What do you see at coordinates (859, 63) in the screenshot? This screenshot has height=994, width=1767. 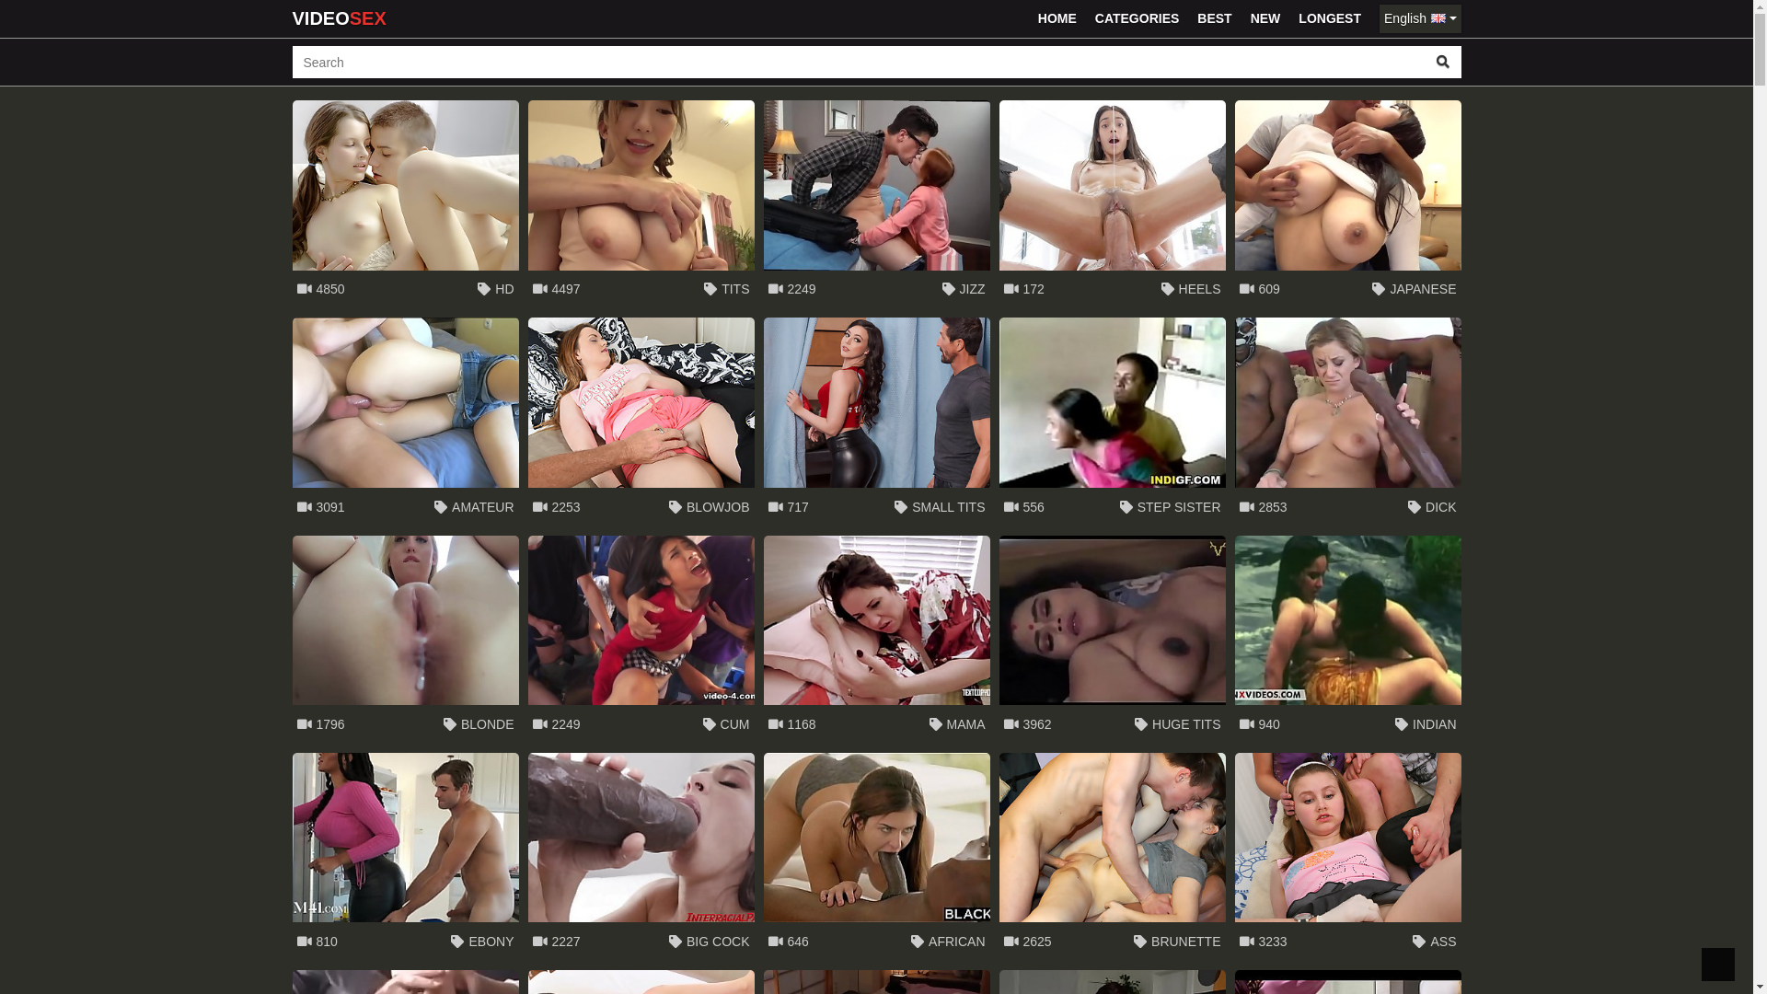 I see `For searching please use latin letters` at bounding box center [859, 63].